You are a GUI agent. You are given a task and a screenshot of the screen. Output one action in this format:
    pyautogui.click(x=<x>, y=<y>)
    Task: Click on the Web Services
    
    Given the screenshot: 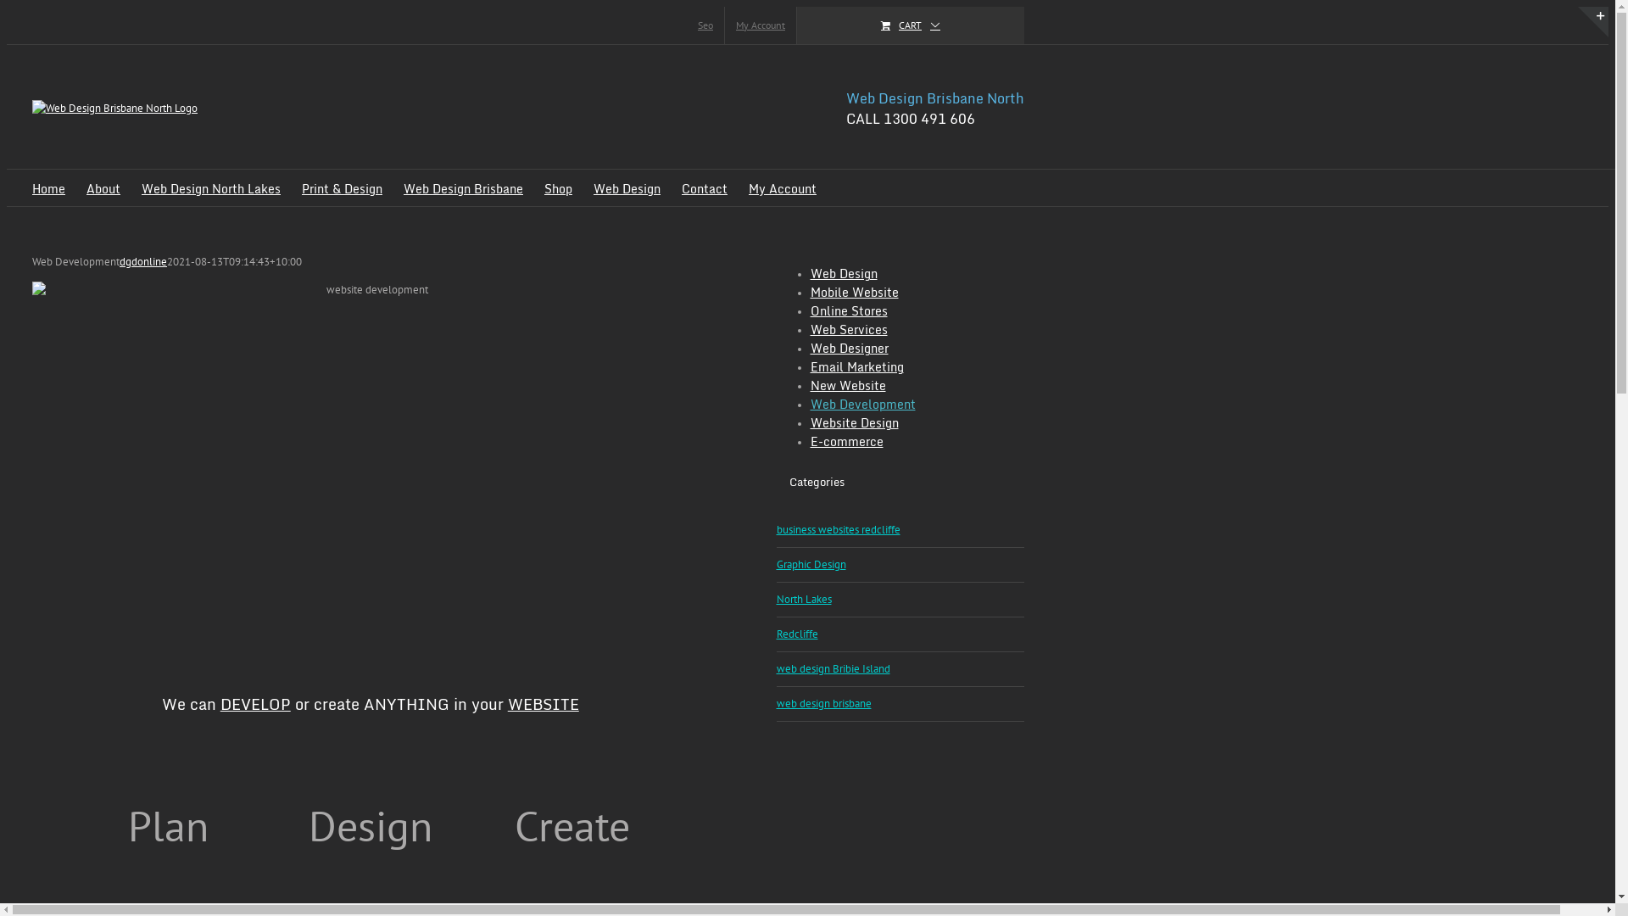 What is the action you would take?
    pyautogui.click(x=850, y=329)
    